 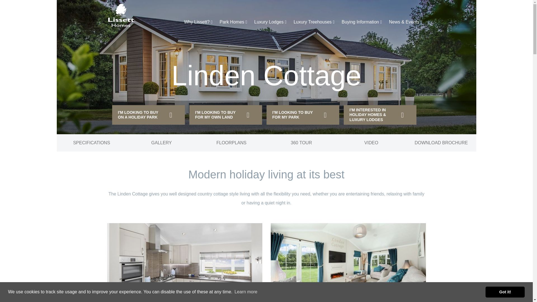 What do you see at coordinates (246, 292) in the screenshot?
I see `Learn more` at bounding box center [246, 292].